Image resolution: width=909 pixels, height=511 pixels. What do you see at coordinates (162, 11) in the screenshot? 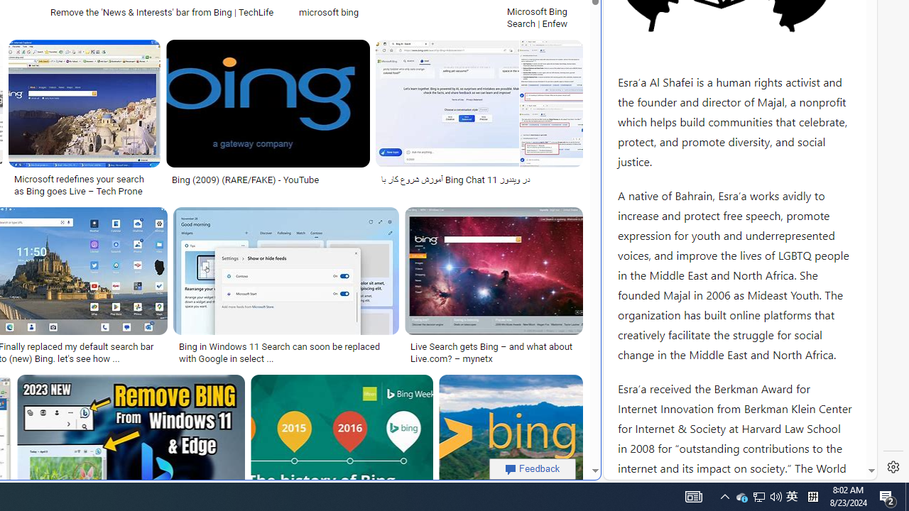
I see `Remove the 'News & Interests' bar from Bing | TechLife` at bounding box center [162, 11].